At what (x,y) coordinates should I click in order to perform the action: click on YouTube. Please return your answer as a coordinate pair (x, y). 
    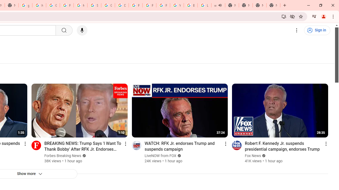
    Looking at the image, I should click on (177, 5).